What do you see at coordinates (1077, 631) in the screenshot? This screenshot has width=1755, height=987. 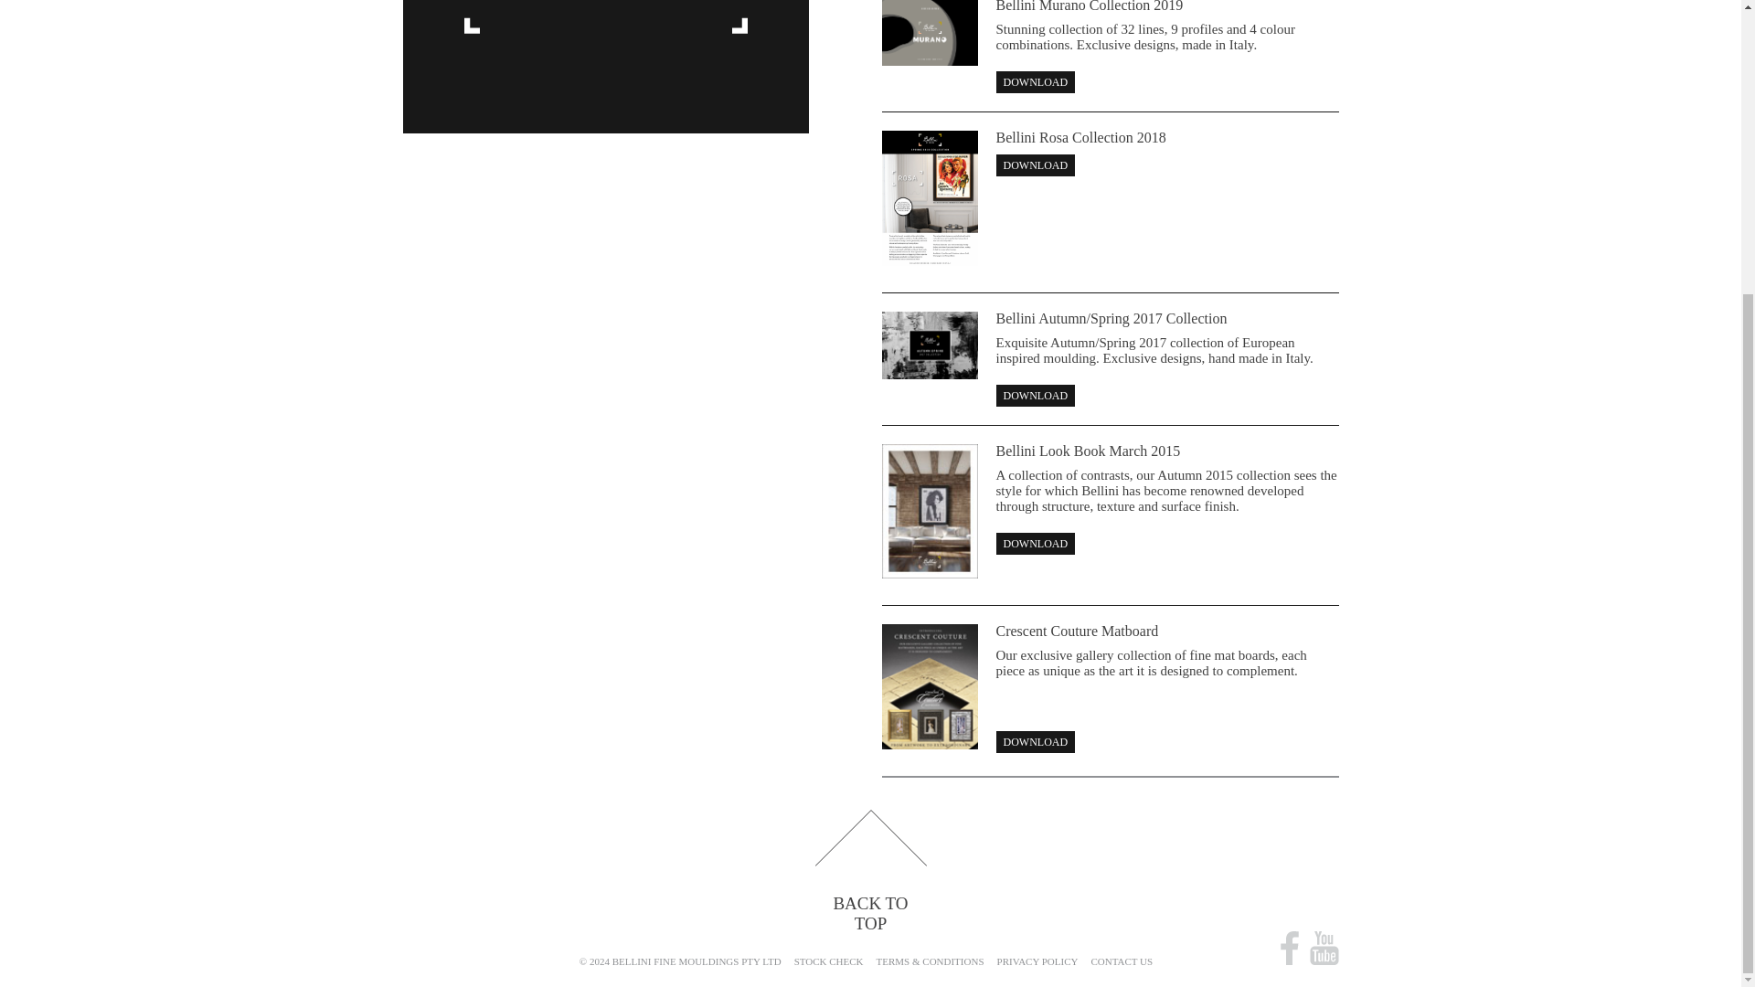 I see `Crescent Couture Matboard` at bounding box center [1077, 631].